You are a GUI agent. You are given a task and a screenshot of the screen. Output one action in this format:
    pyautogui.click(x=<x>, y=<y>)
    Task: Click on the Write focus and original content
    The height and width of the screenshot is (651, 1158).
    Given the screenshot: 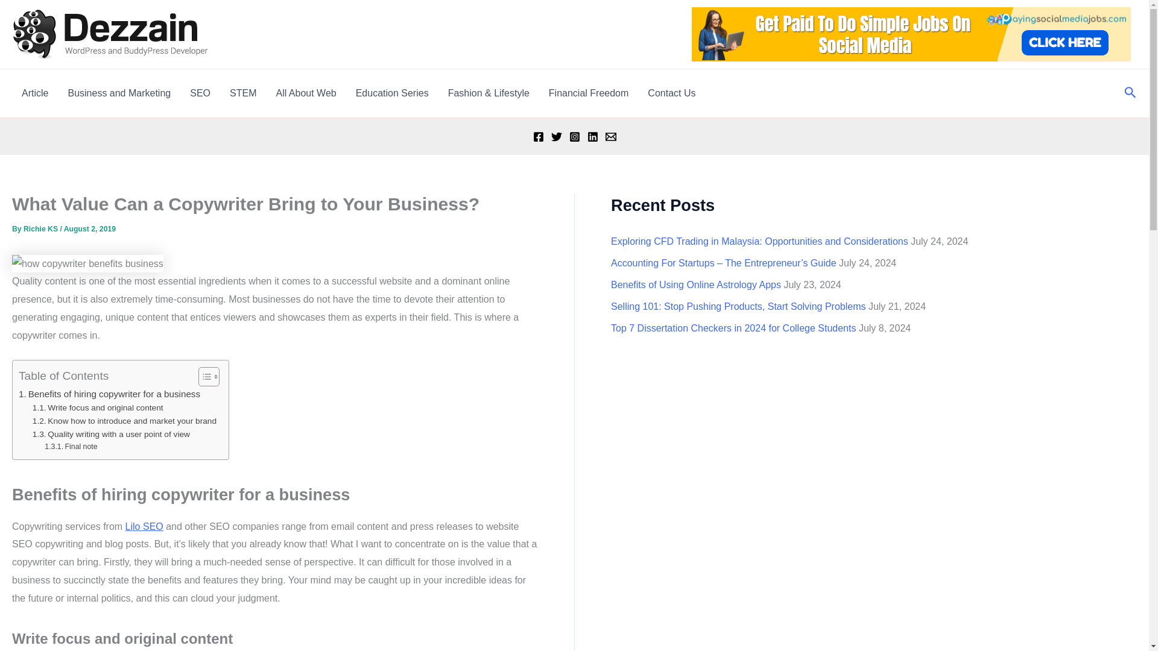 What is the action you would take?
    pyautogui.click(x=98, y=407)
    